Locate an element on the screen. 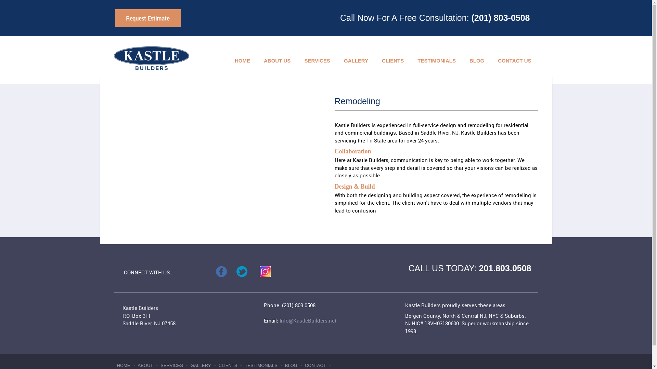 This screenshot has height=369, width=657. Services is located at coordinates (317, 61).